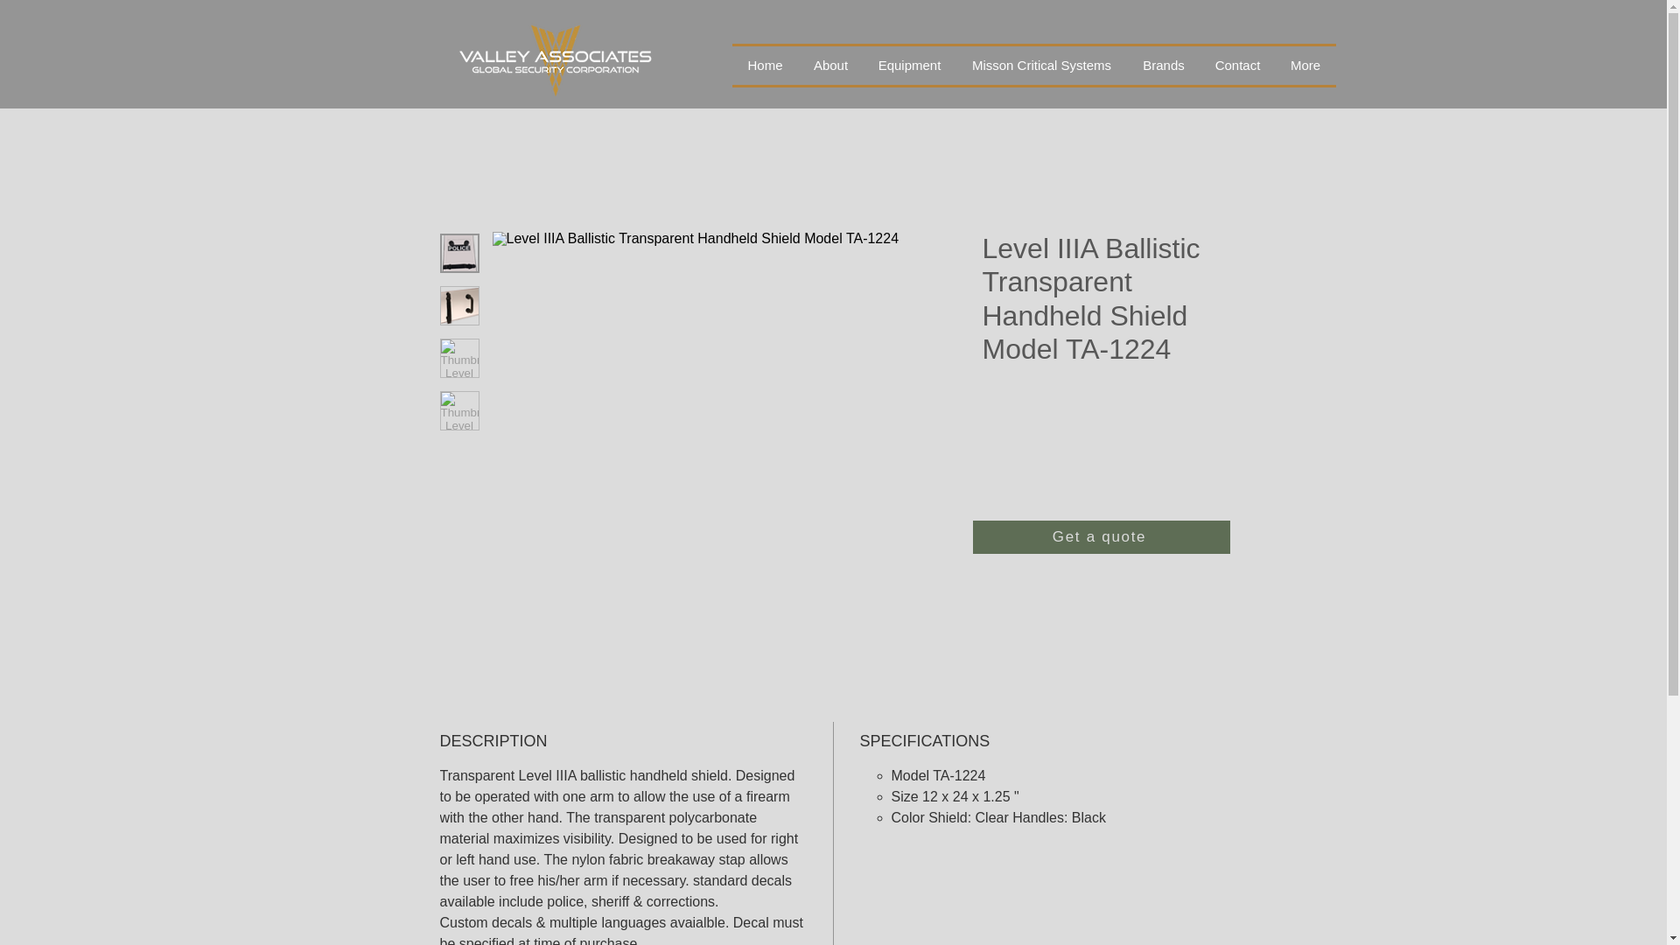 The image size is (1680, 945). I want to click on Equipment, so click(909, 65).